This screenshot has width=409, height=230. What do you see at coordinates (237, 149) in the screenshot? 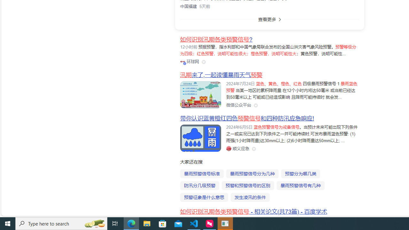
I see `Class: siteLink_9TPP3` at bounding box center [237, 149].